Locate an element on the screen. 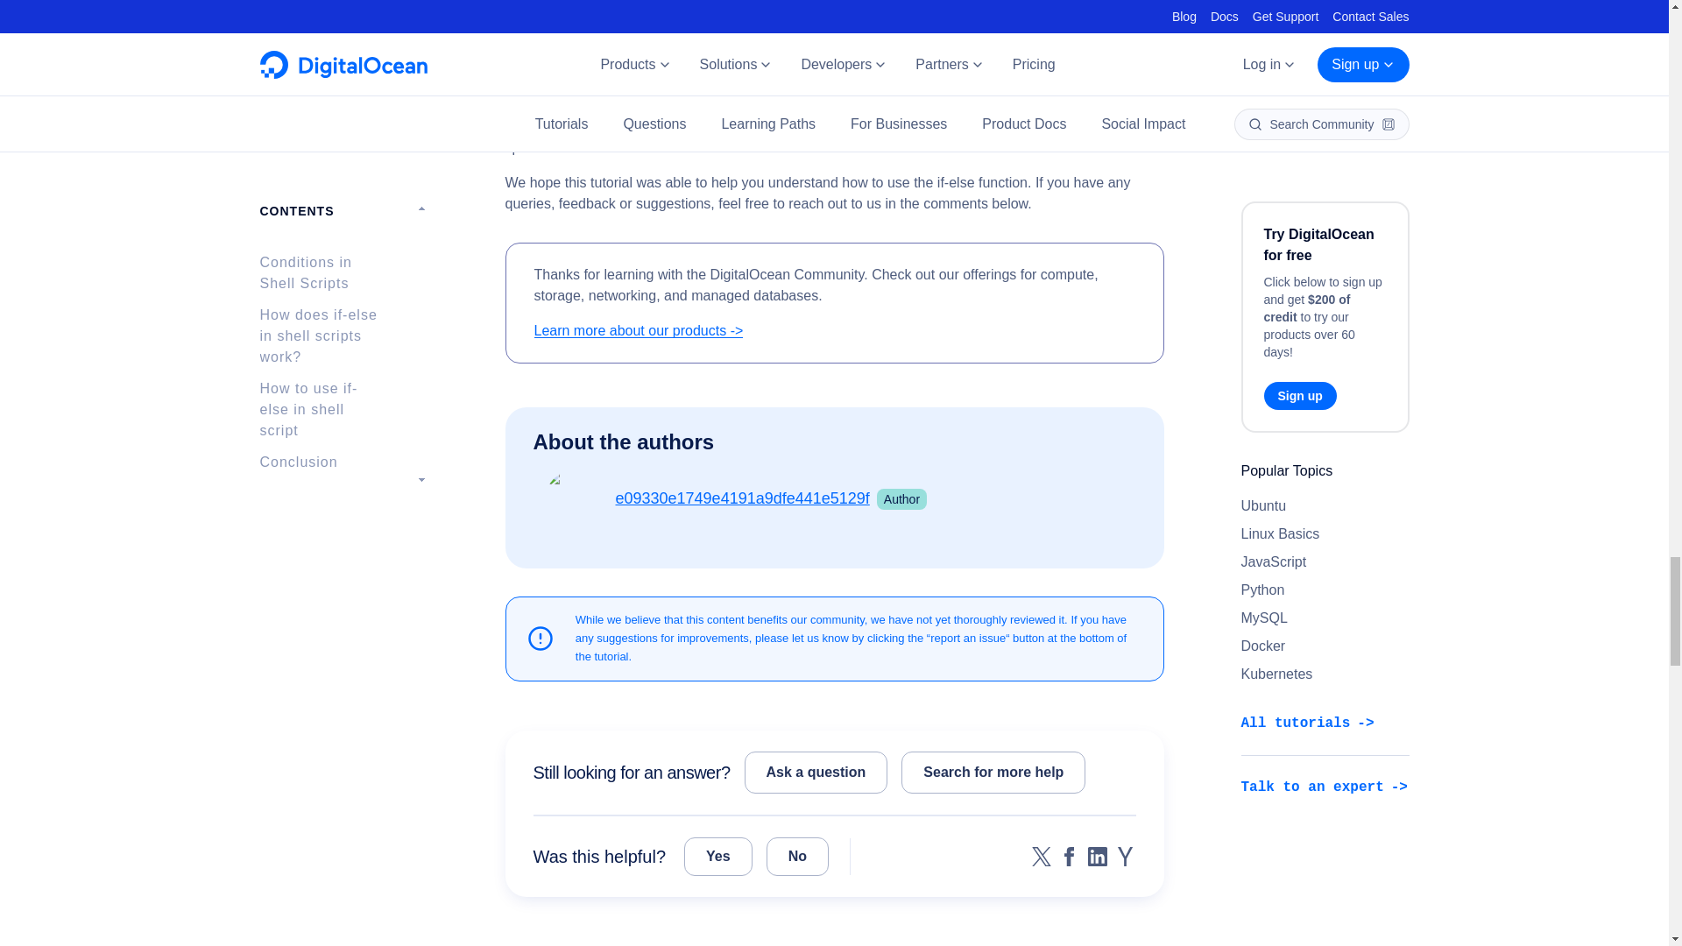  Share to YCombinator is located at coordinates (1125, 857).